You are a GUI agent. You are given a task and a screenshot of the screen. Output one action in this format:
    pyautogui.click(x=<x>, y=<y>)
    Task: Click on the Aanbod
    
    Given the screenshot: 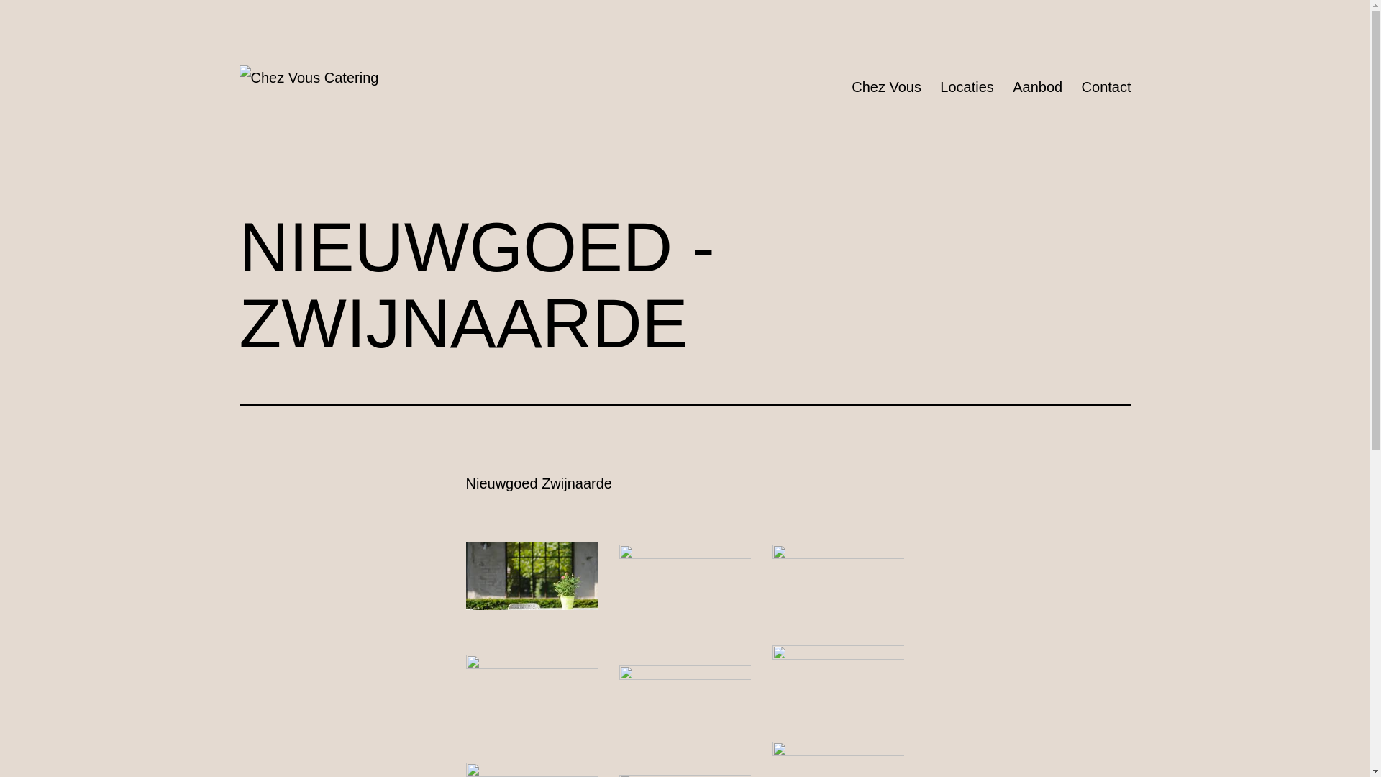 What is the action you would take?
    pyautogui.click(x=1037, y=88)
    